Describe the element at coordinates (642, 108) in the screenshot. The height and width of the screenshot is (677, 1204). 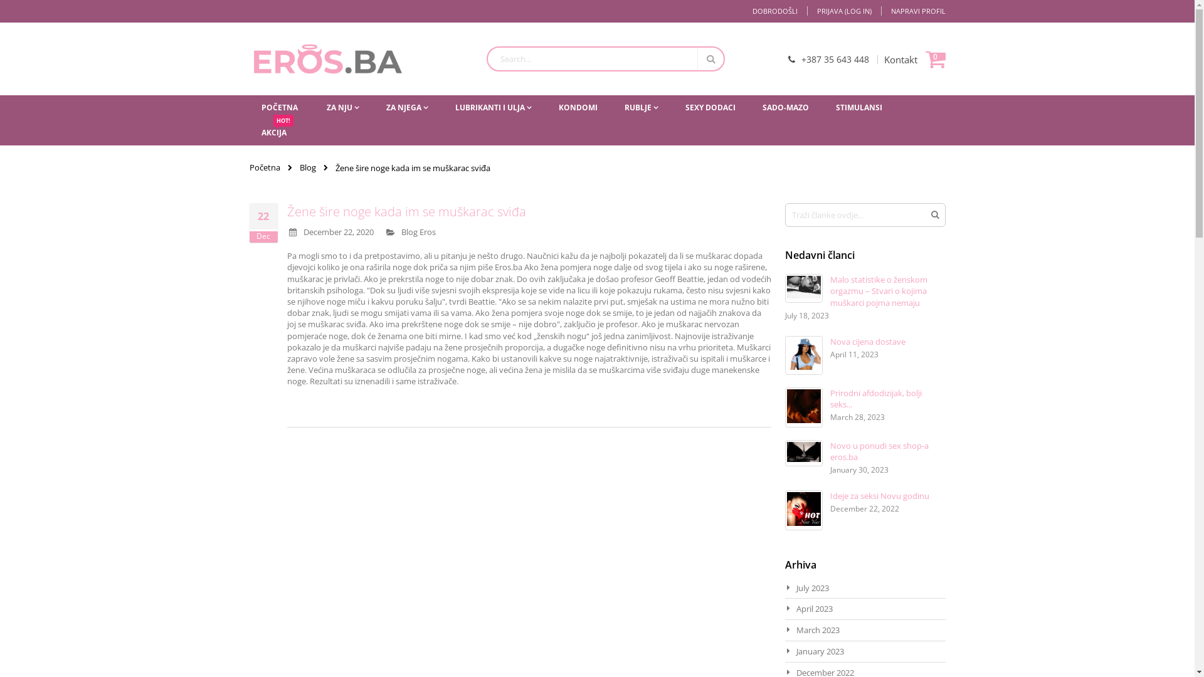
I see `RUBLJE` at that location.